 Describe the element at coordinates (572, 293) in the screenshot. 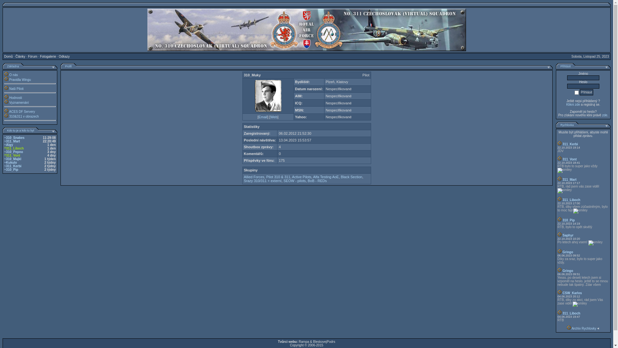

I see `CSW_Karlos` at that location.